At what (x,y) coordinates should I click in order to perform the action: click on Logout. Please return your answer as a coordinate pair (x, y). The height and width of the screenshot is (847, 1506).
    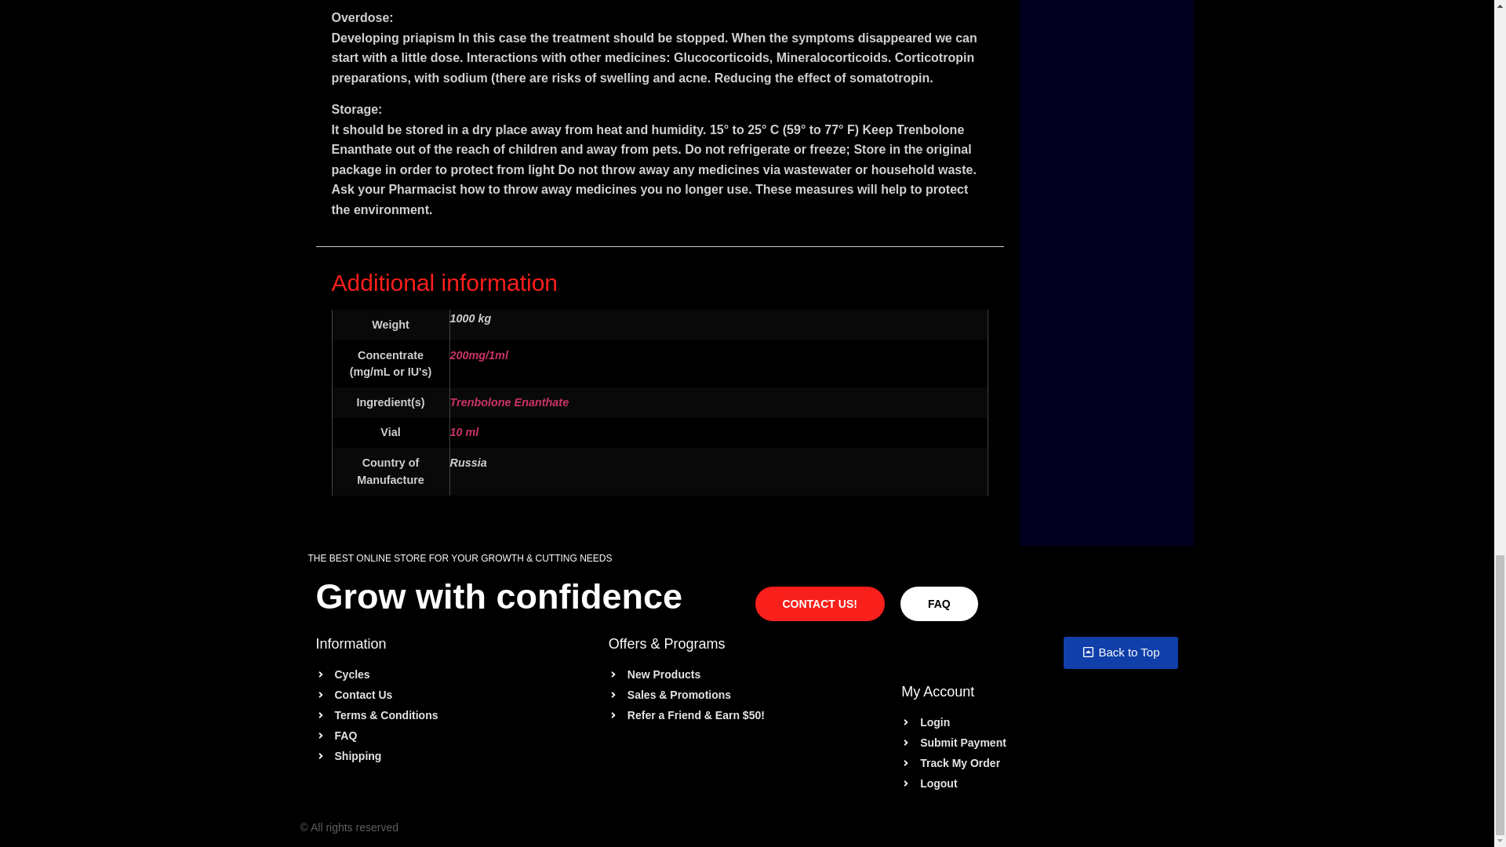
    Looking at the image, I should click on (1039, 783).